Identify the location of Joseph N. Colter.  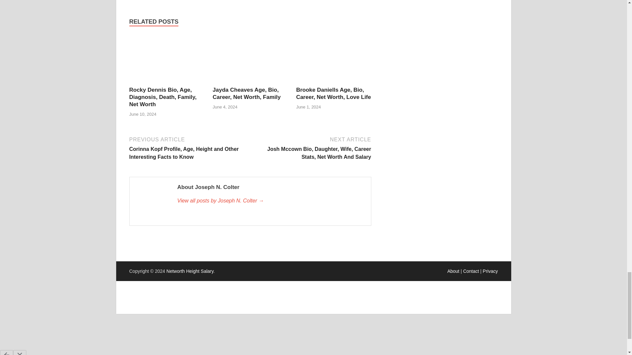
(270, 201).